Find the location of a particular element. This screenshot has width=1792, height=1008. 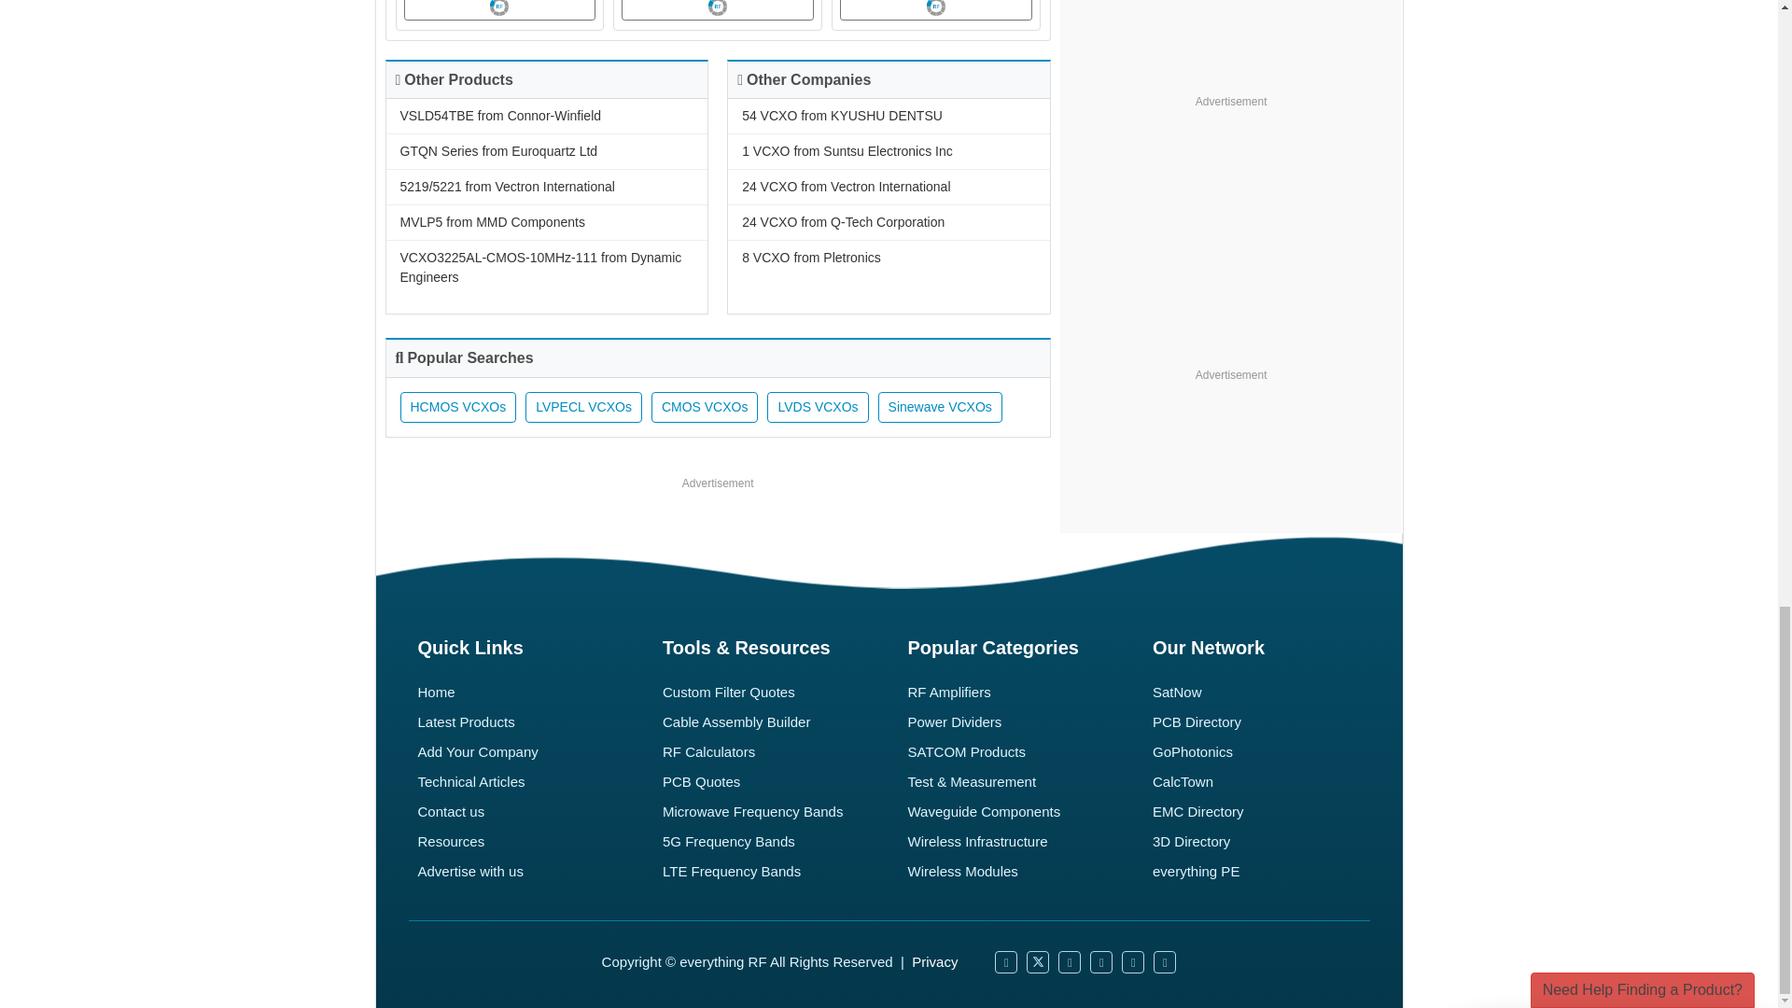

Products RSS xml feed is located at coordinates (1133, 962).